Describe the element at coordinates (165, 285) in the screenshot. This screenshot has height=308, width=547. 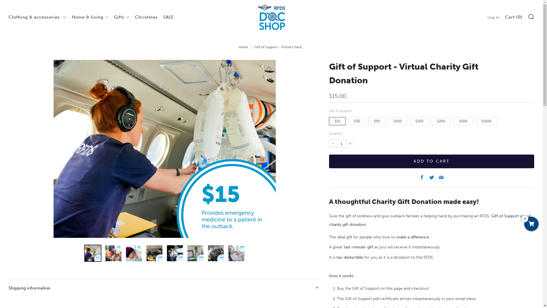
I see `Shipping information
Open tab` at that location.